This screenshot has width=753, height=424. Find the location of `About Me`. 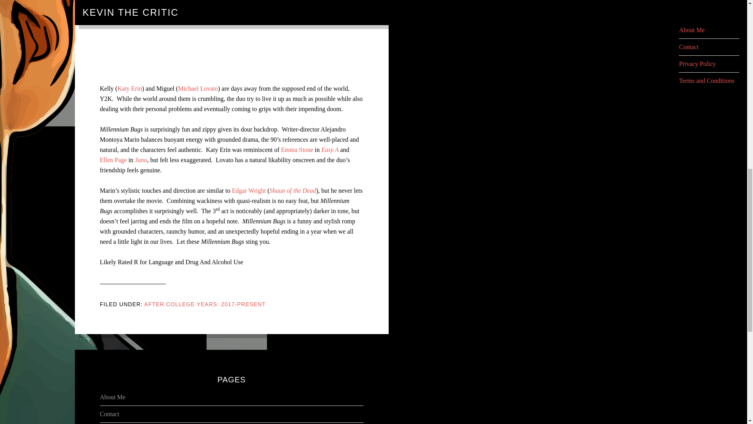

About Me is located at coordinates (112, 397).